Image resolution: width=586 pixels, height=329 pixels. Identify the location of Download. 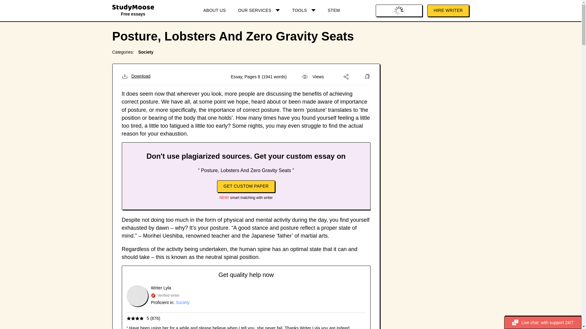
(136, 76).